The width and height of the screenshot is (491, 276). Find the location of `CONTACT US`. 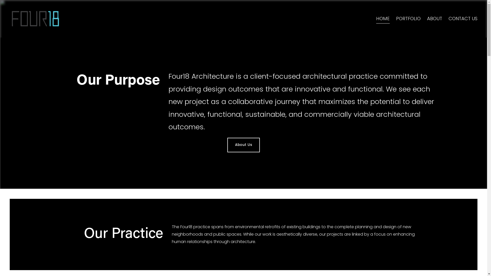

CONTACT US is located at coordinates (463, 19).